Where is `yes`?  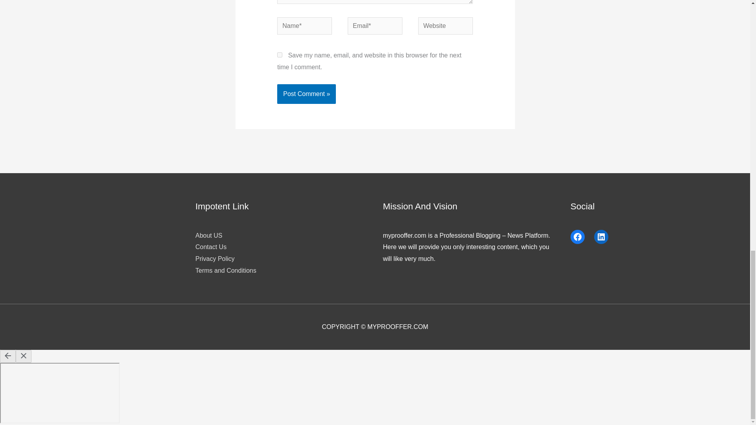 yes is located at coordinates (280, 54).